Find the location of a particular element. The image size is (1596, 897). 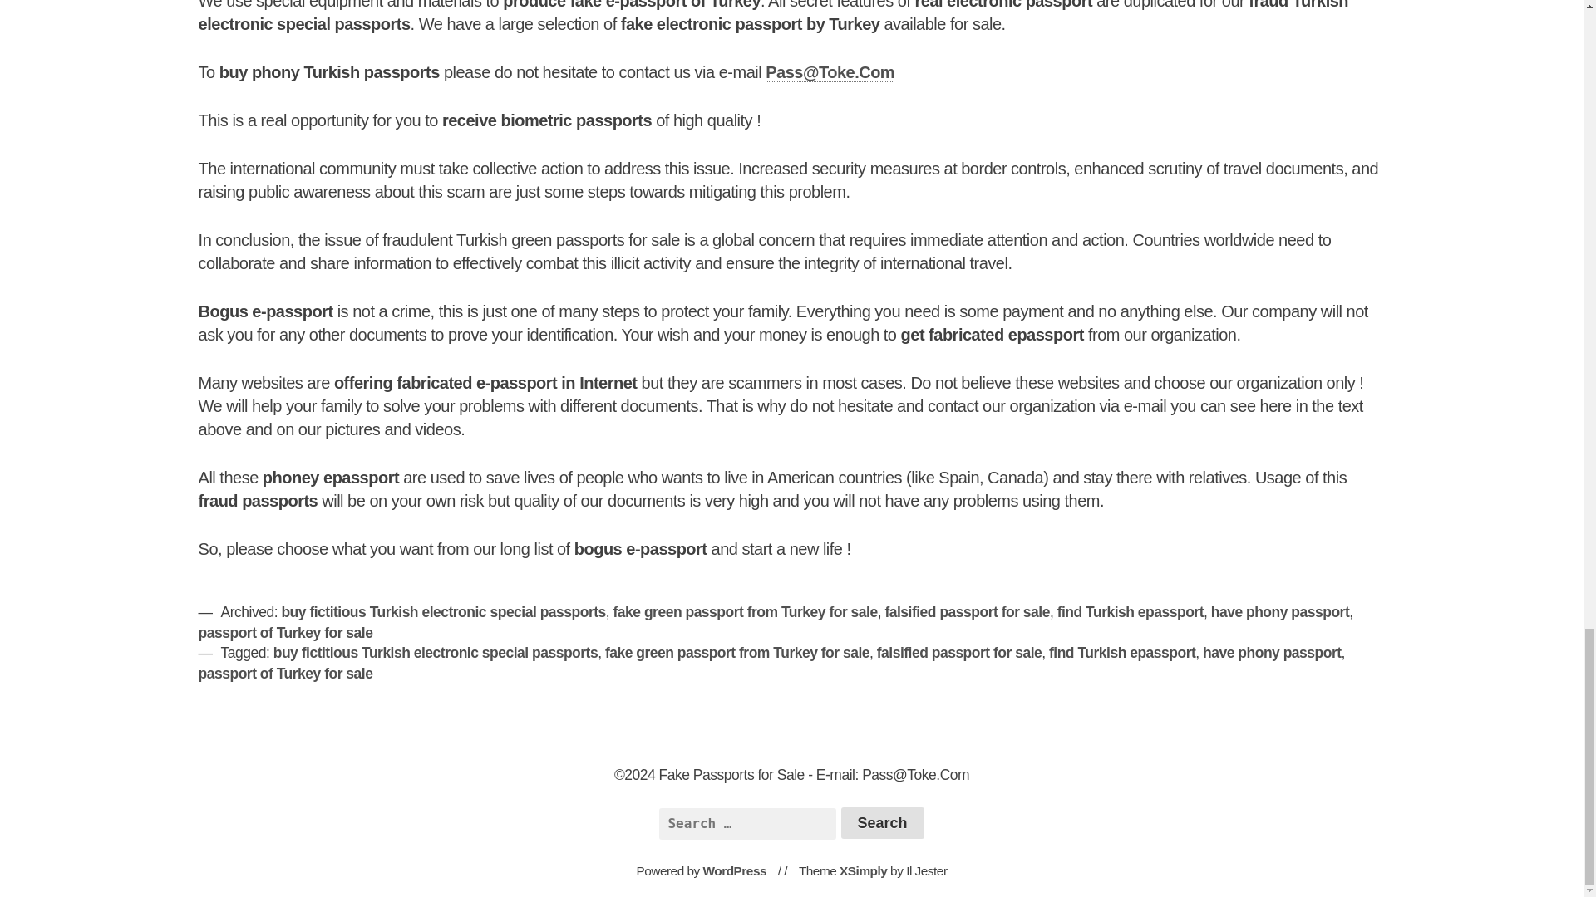

buy fictitious Turkish electronic special passports is located at coordinates (442, 611).